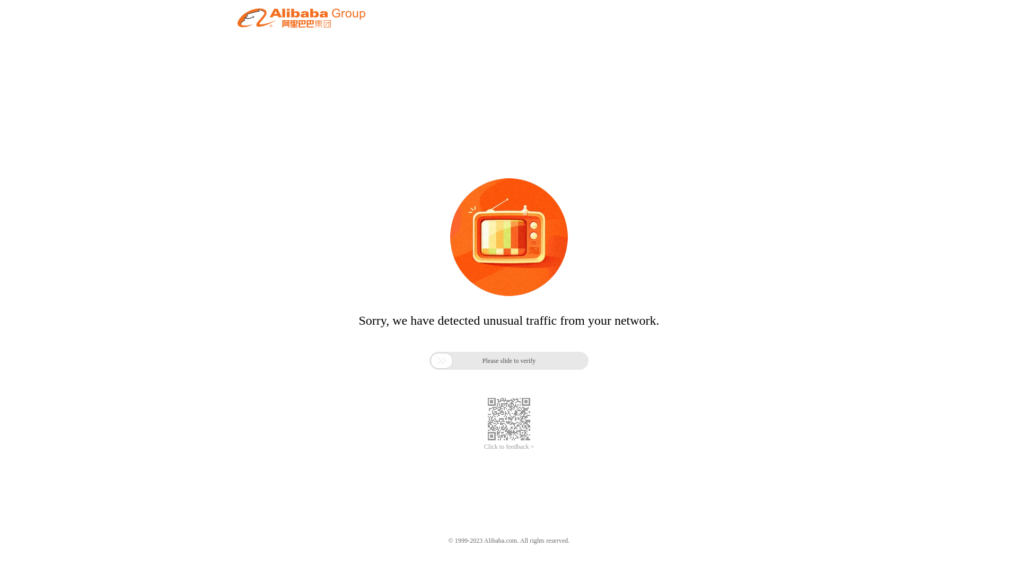 This screenshot has height=573, width=1018. Describe the element at coordinates (509, 447) in the screenshot. I see `Click to feedback >` at that location.